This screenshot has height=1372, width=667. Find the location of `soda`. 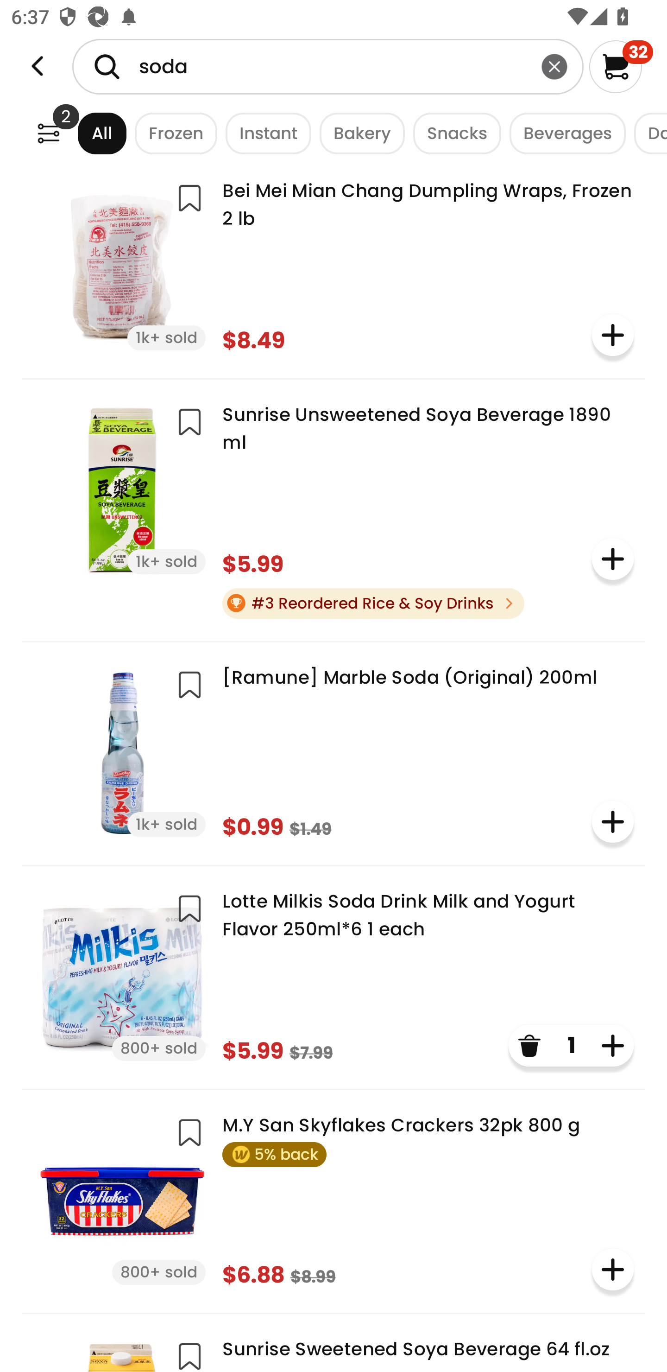

soda is located at coordinates (328, 66).